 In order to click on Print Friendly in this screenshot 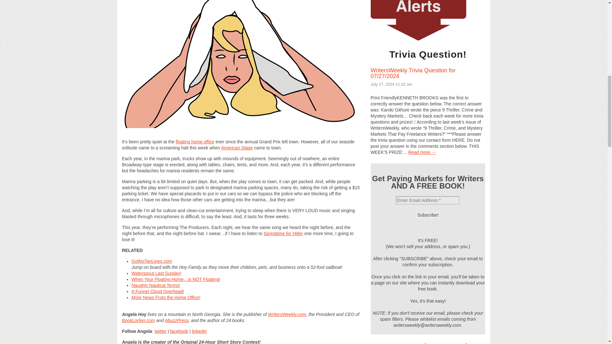, I will do `click(241, 136)`.